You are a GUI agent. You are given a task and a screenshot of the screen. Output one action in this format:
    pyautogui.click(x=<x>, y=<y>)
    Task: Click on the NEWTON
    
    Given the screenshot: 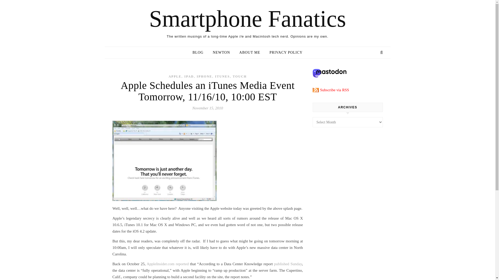 What is the action you would take?
    pyautogui.click(x=221, y=52)
    